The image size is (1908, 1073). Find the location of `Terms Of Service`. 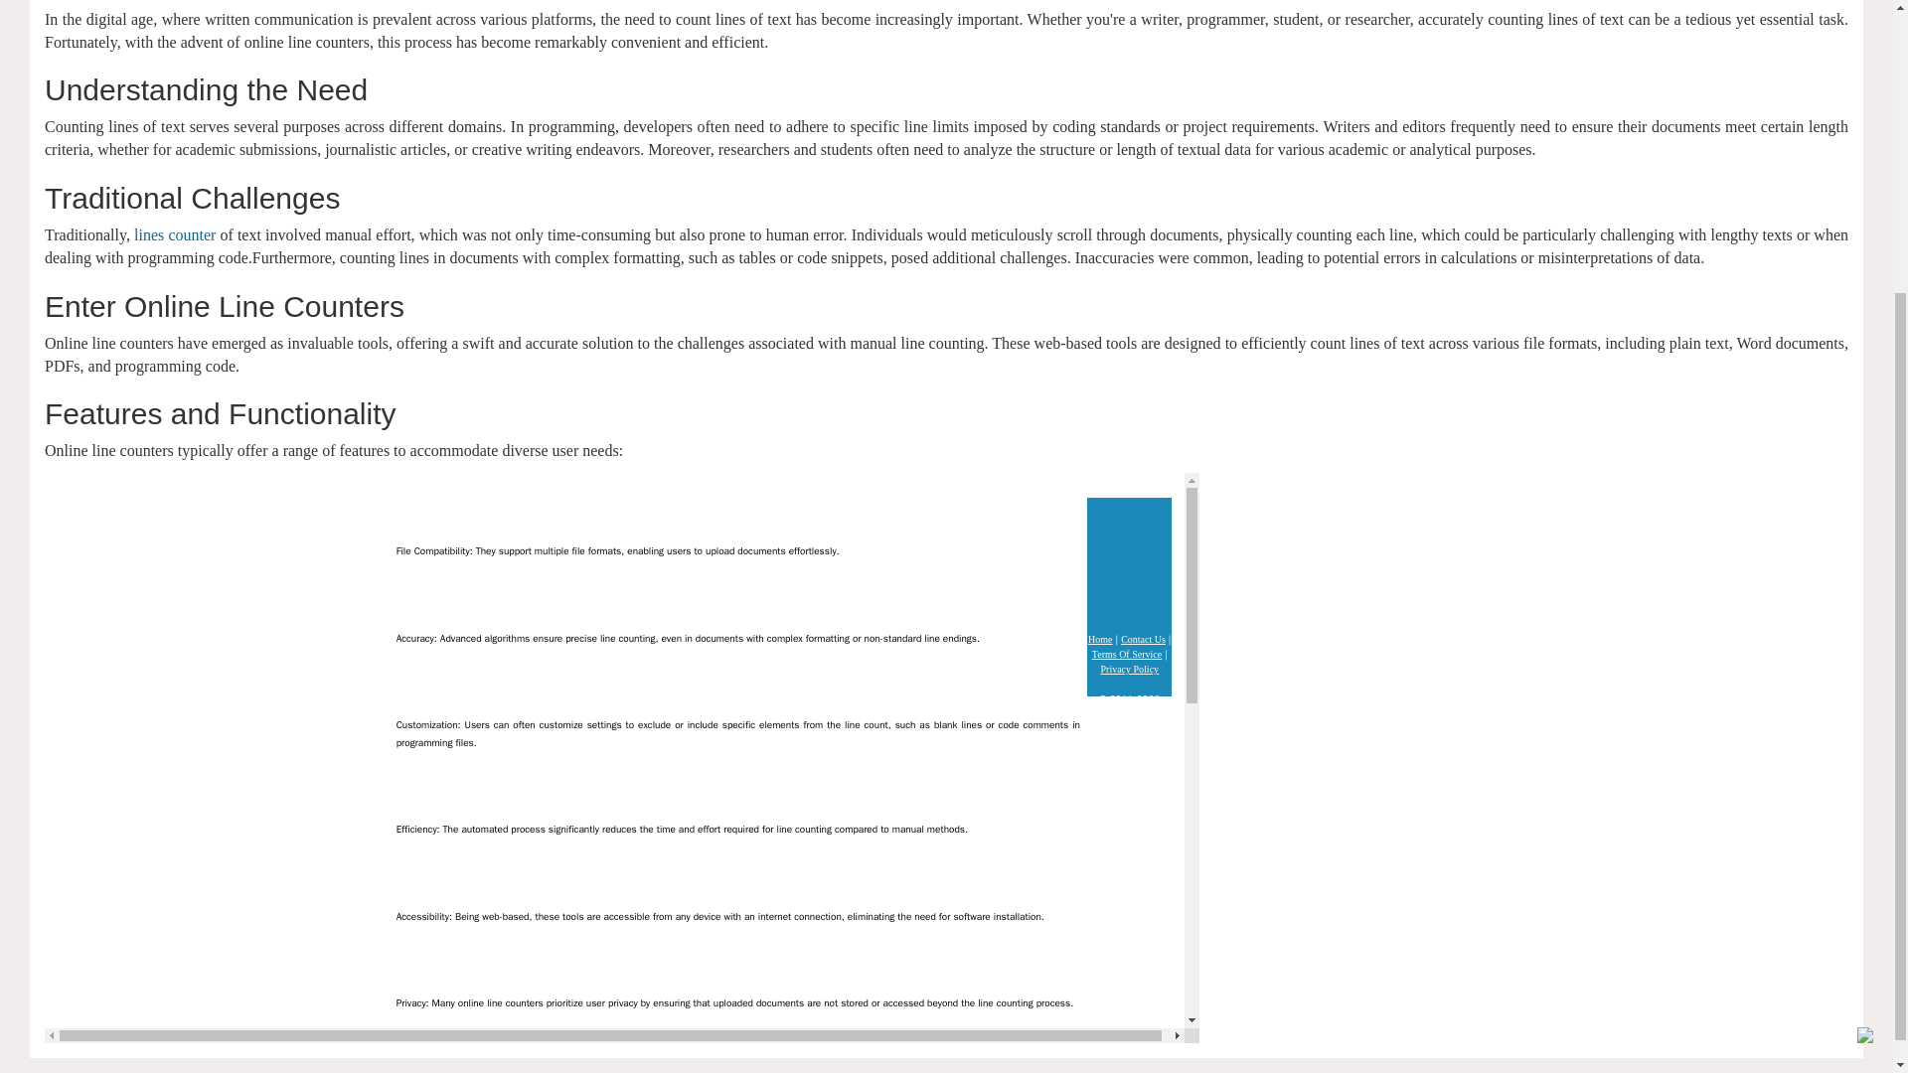

Terms Of Service is located at coordinates (1127, 654).